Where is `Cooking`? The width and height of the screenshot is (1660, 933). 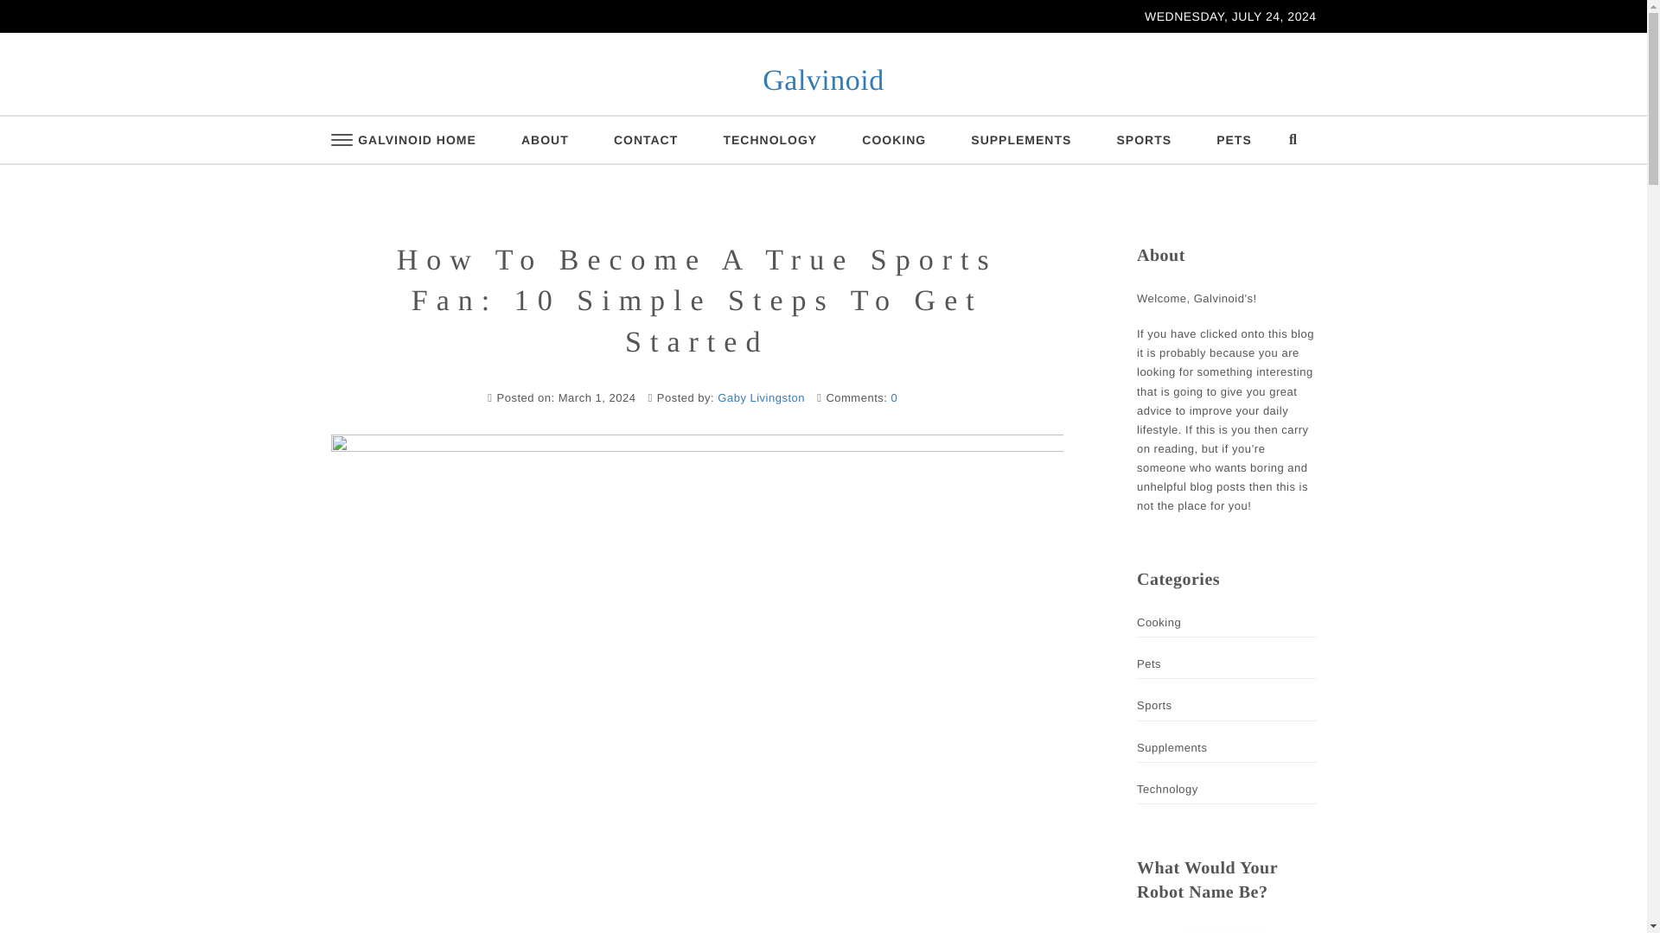
Cooking is located at coordinates (1159, 622).